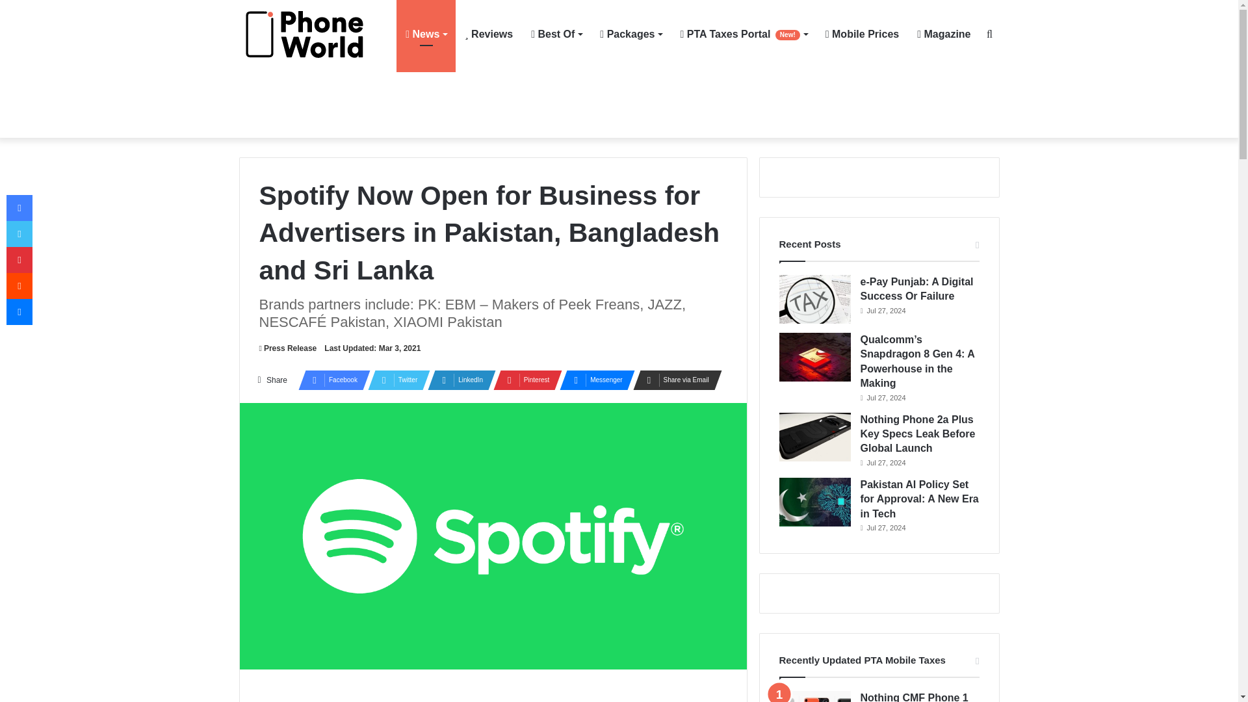 This screenshot has width=1248, height=702. Describe the element at coordinates (630, 34) in the screenshot. I see `Packages` at that location.